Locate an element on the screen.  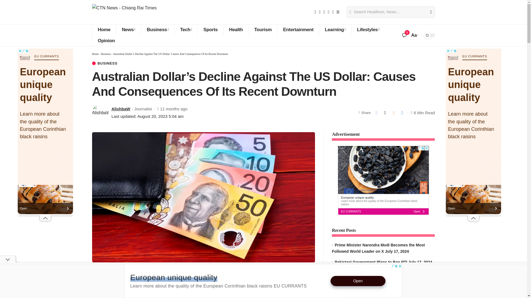
Tourism is located at coordinates (263, 30).